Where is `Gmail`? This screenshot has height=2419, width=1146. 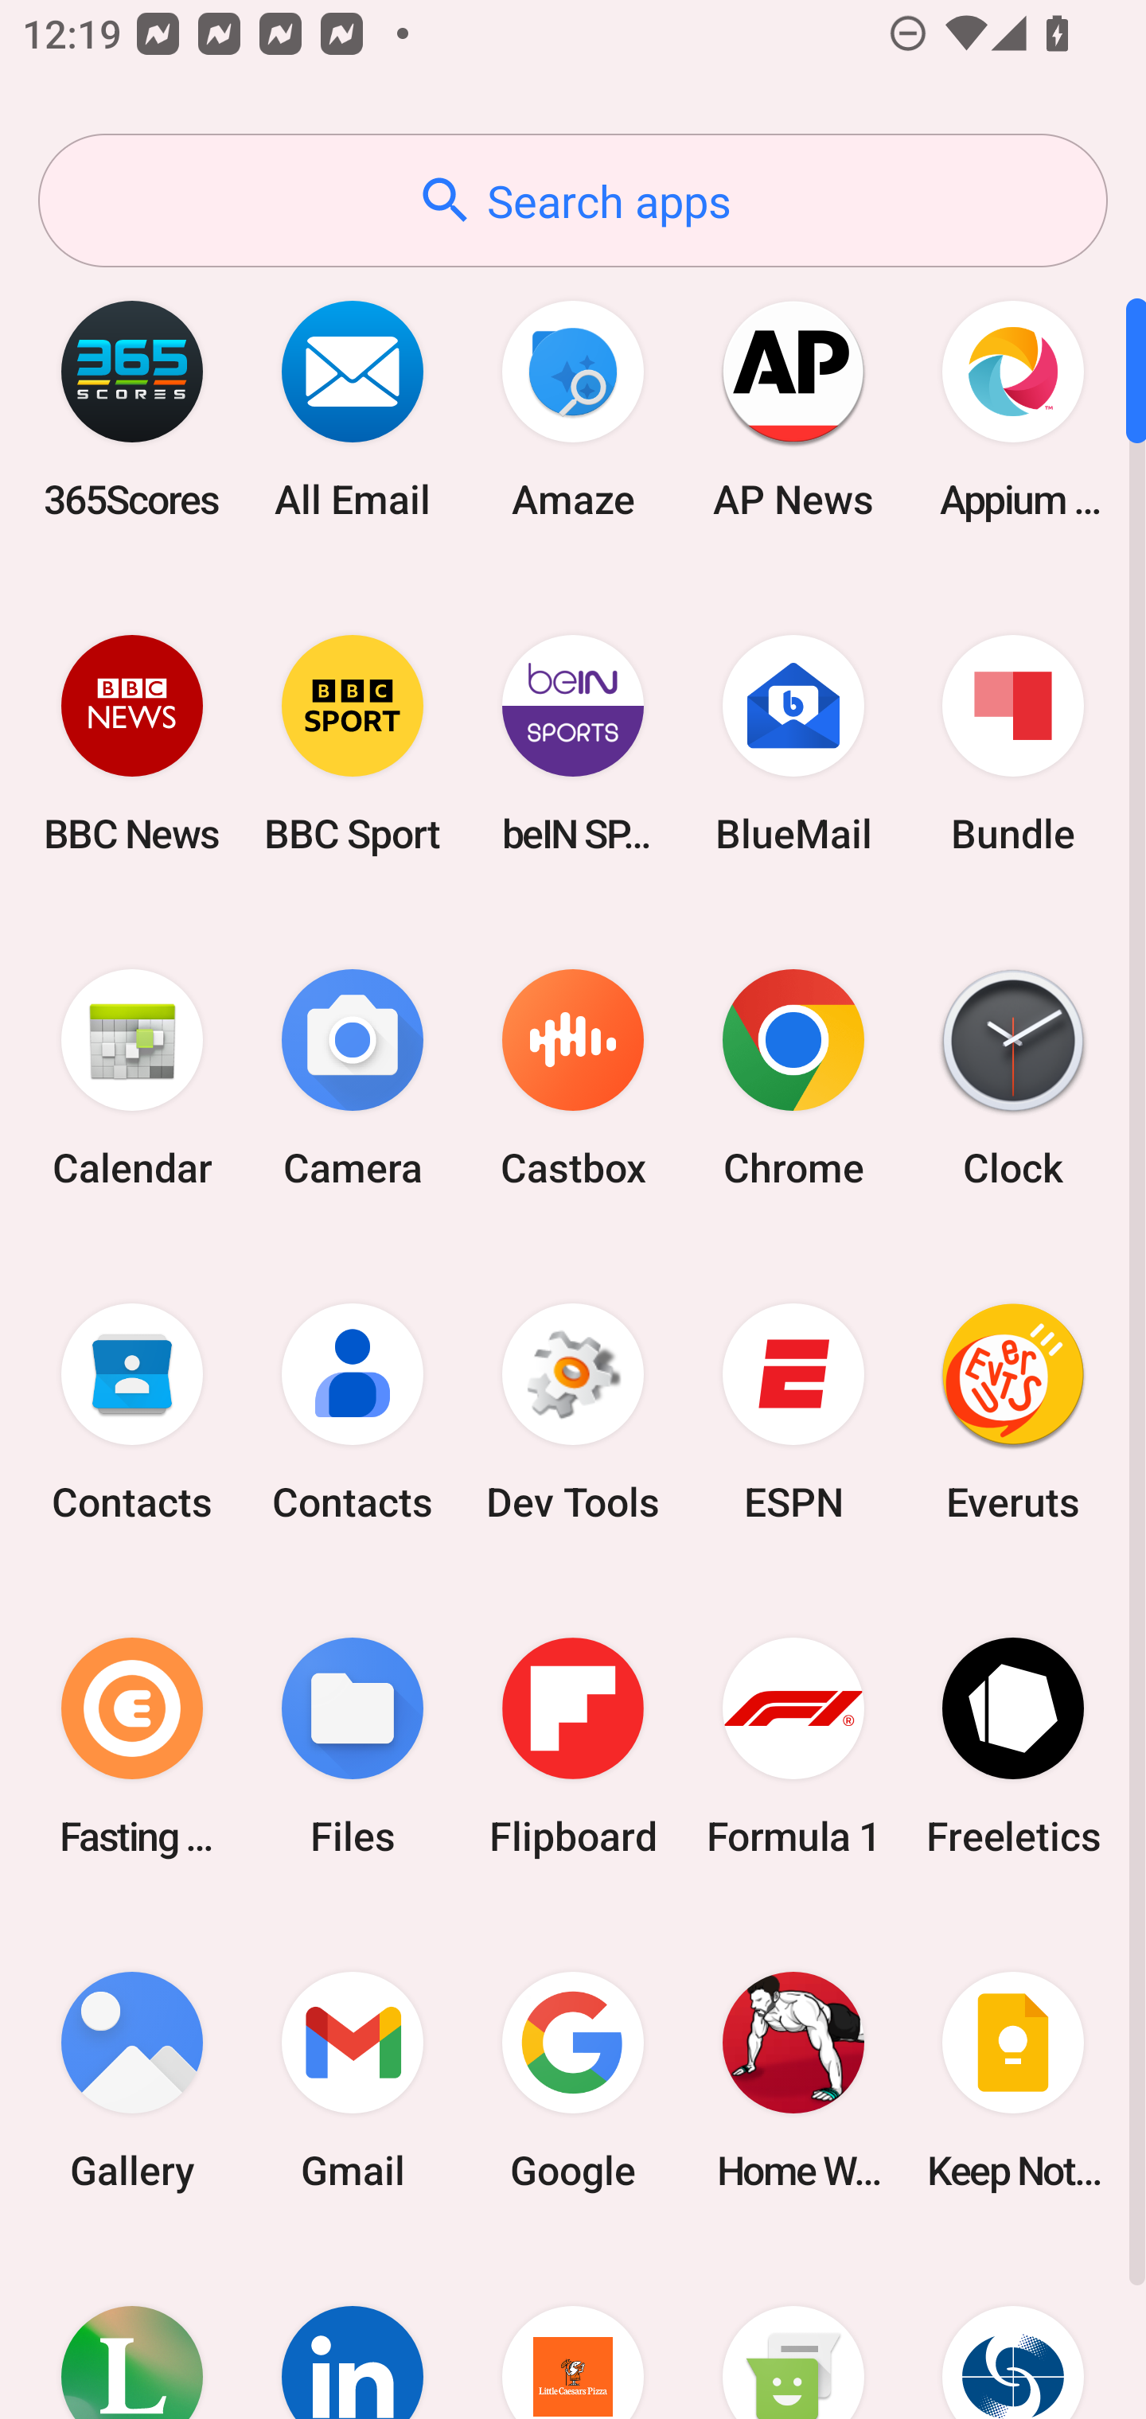 Gmail is located at coordinates (353, 2080).